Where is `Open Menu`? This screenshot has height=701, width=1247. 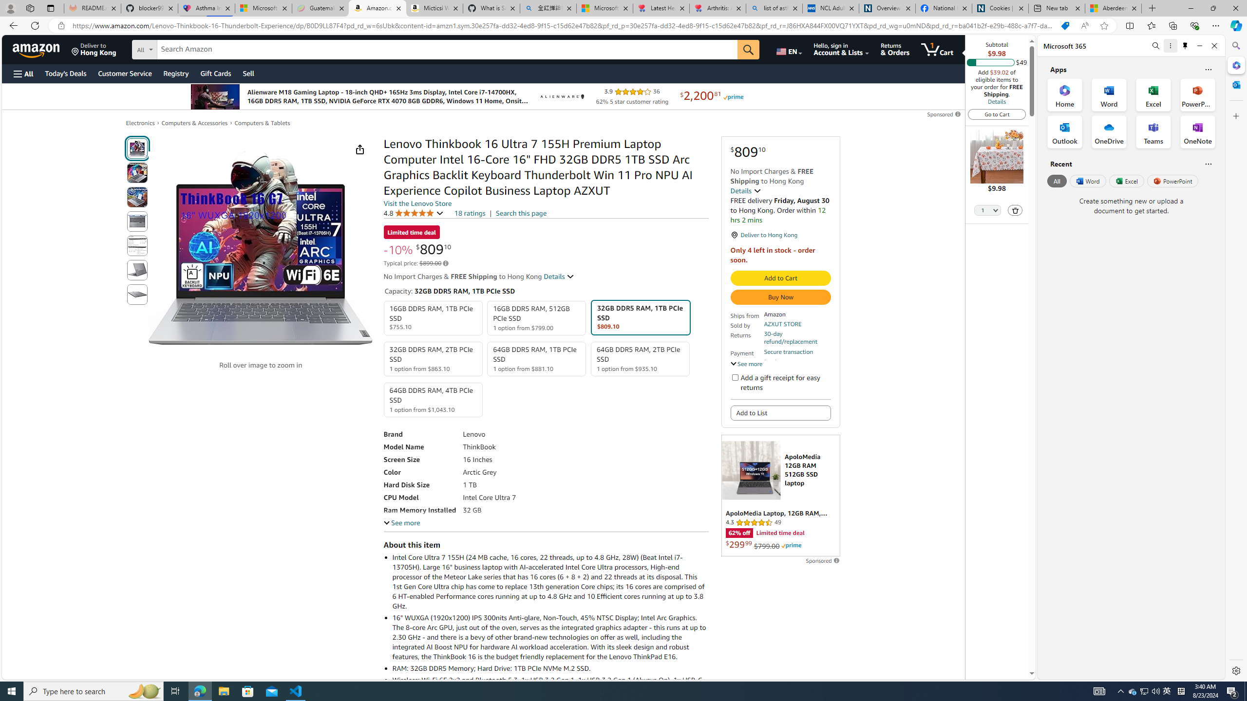
Open Menu is located at coordinates (22, 74).